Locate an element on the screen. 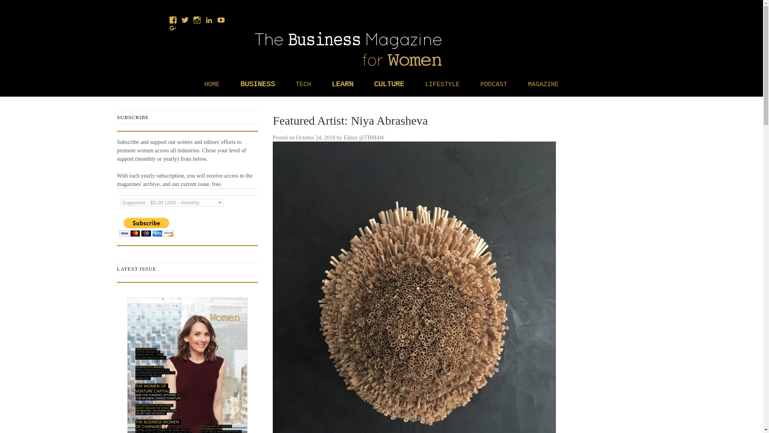 The image size is (769, 433). MAGAZINE is located at coordinates (543, 85).